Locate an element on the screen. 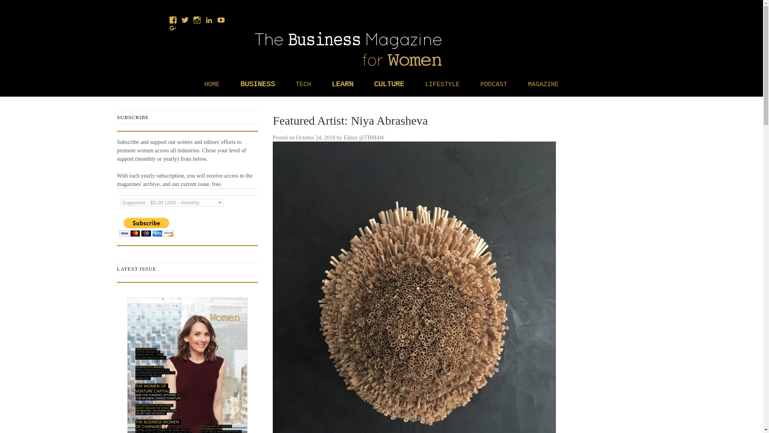 The image size is (769, 433). MAGAZINE is located at coordinates (543, 85).